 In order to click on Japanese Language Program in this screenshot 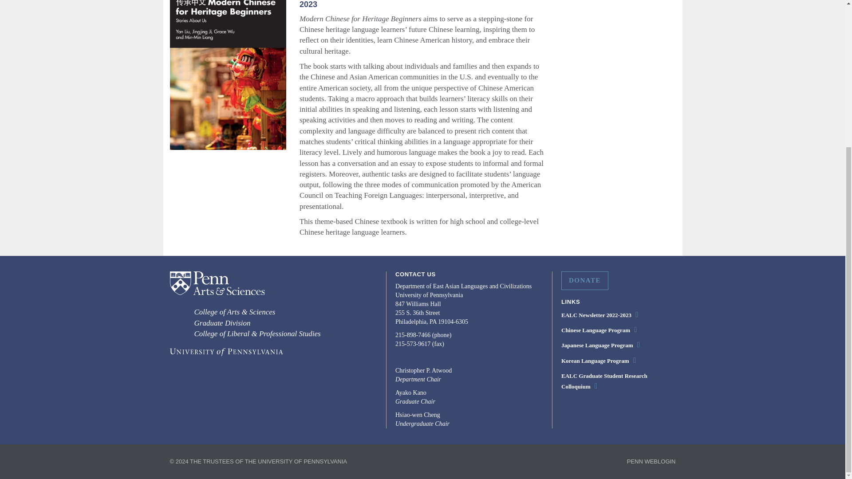, I will do `click(597, 345)`.